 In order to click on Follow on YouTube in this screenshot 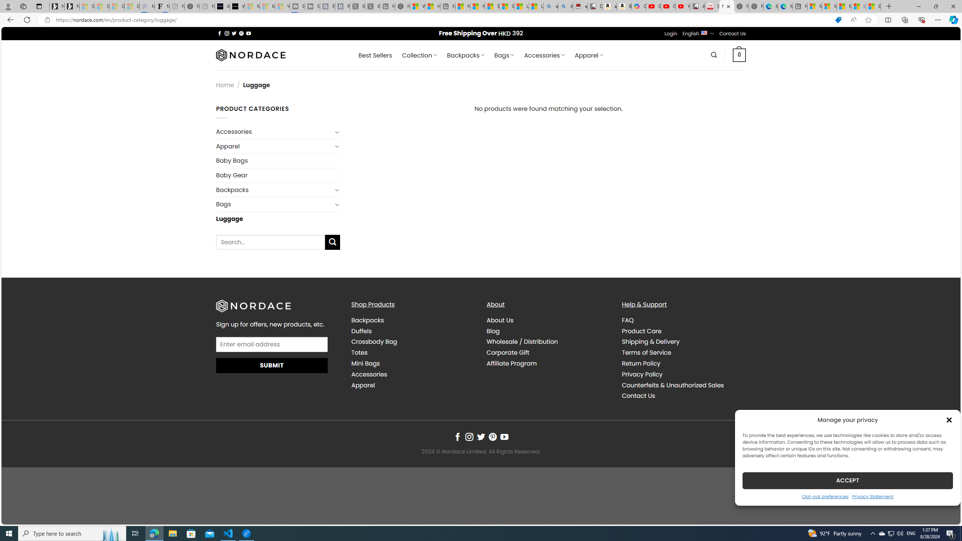, I will do `click(504, 437)`.